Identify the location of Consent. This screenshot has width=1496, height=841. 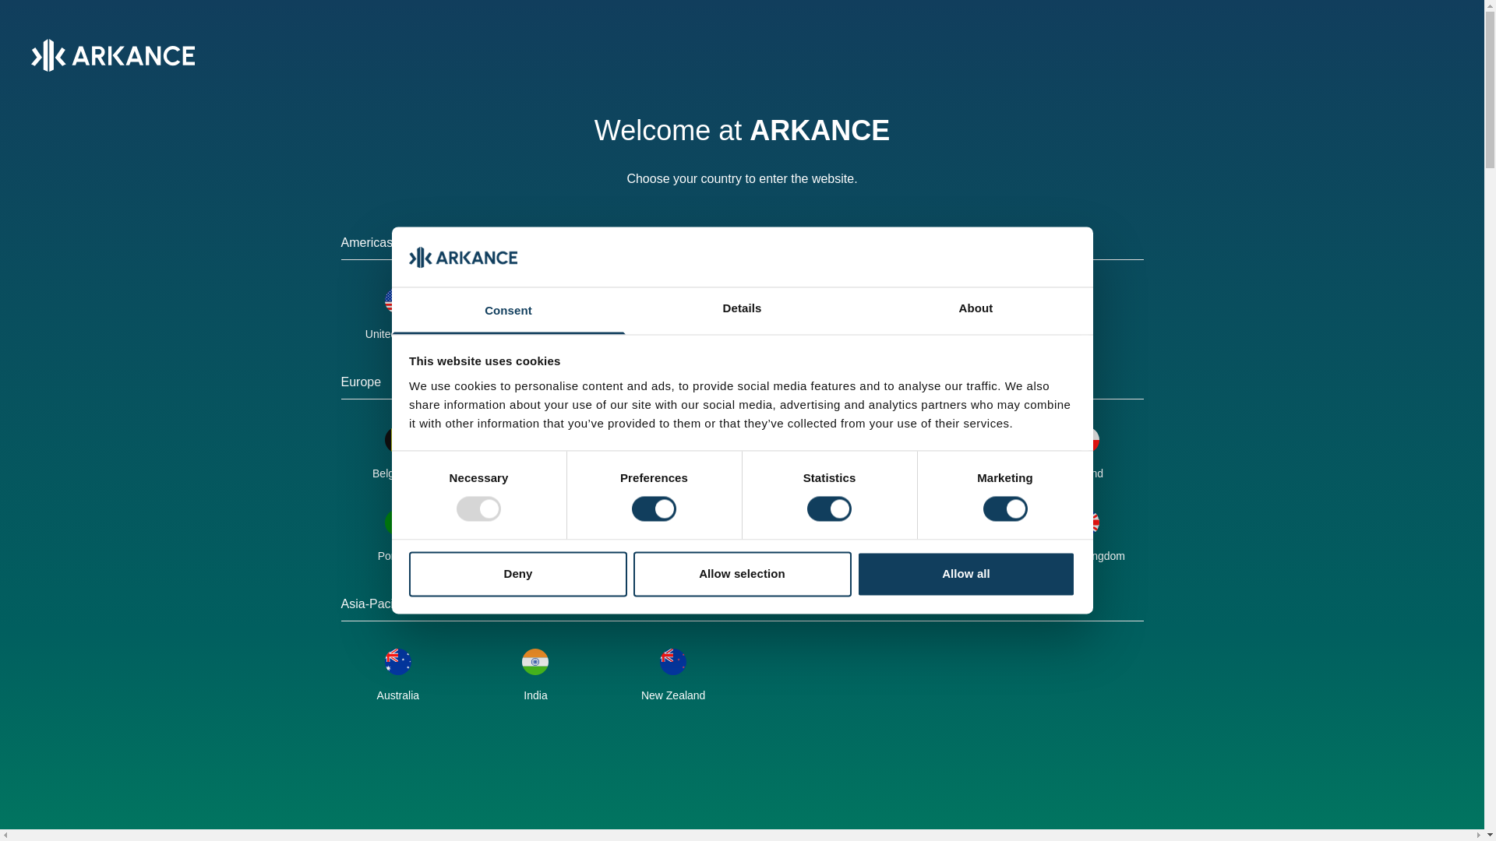
(508, 310).